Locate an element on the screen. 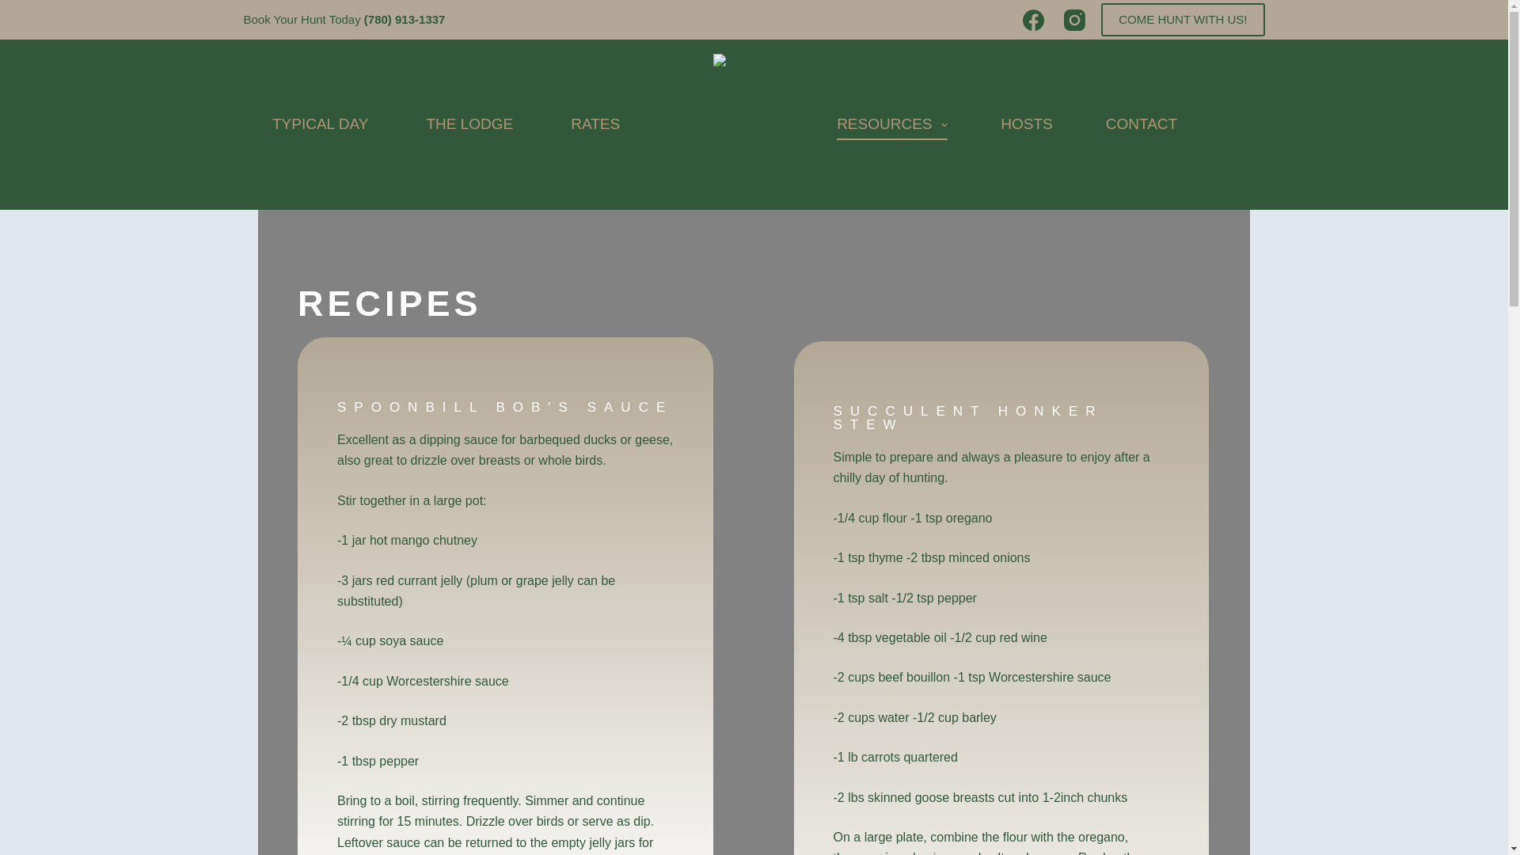 The width and height of the screenshot is (1520, 855). HOSTS is located at coordinates (1026, 125).